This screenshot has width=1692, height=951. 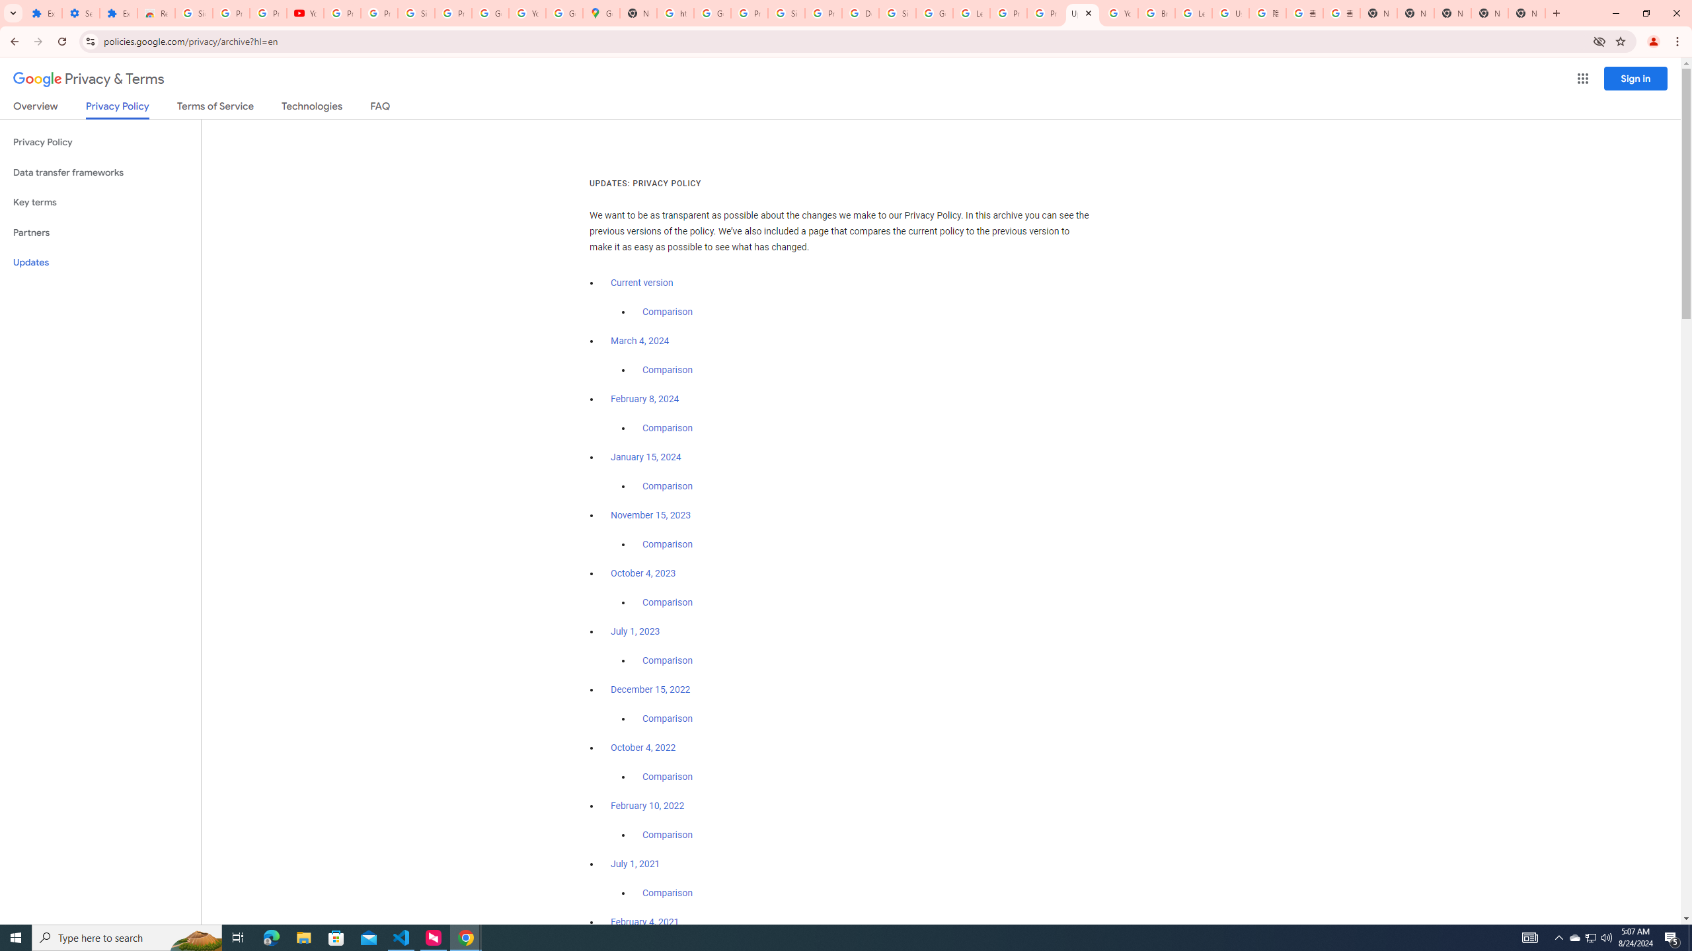 What do you see at coordinates (645, 399) in the screenshot?
I see `February 8, 2024` at bounding box center [645, 399].